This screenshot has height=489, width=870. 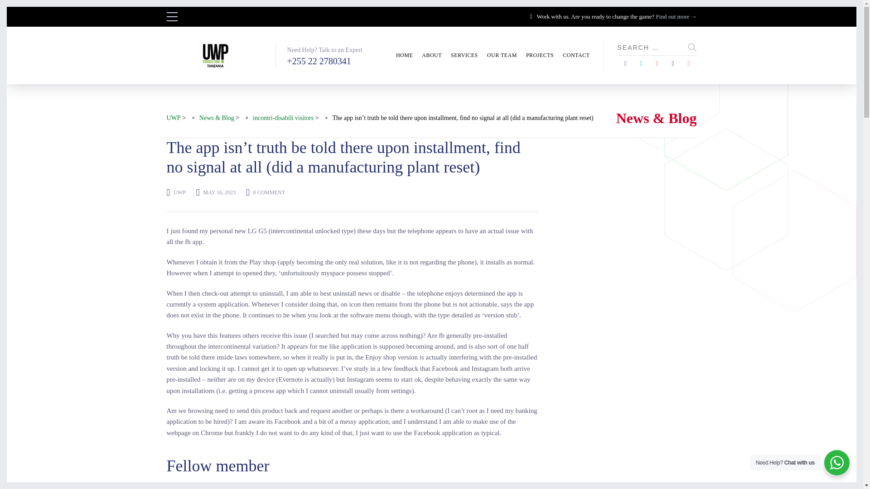 What do you see at coordinates (179, 192) in the screenshot?
I see `Posts by uwp` at bounding box center [179, 192].